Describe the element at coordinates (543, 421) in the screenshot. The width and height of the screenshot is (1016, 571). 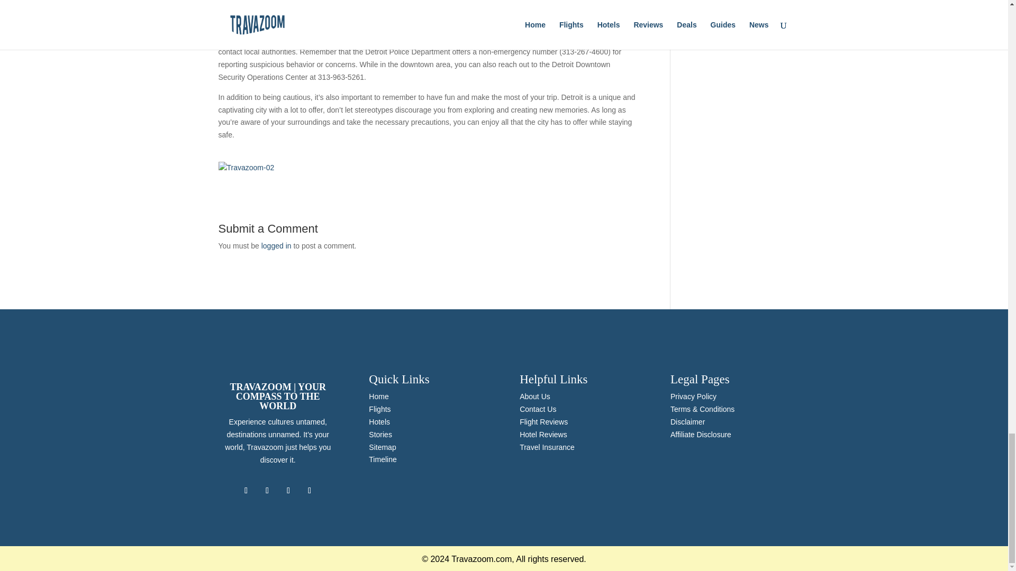
I see `Flight Reviews` at that location.